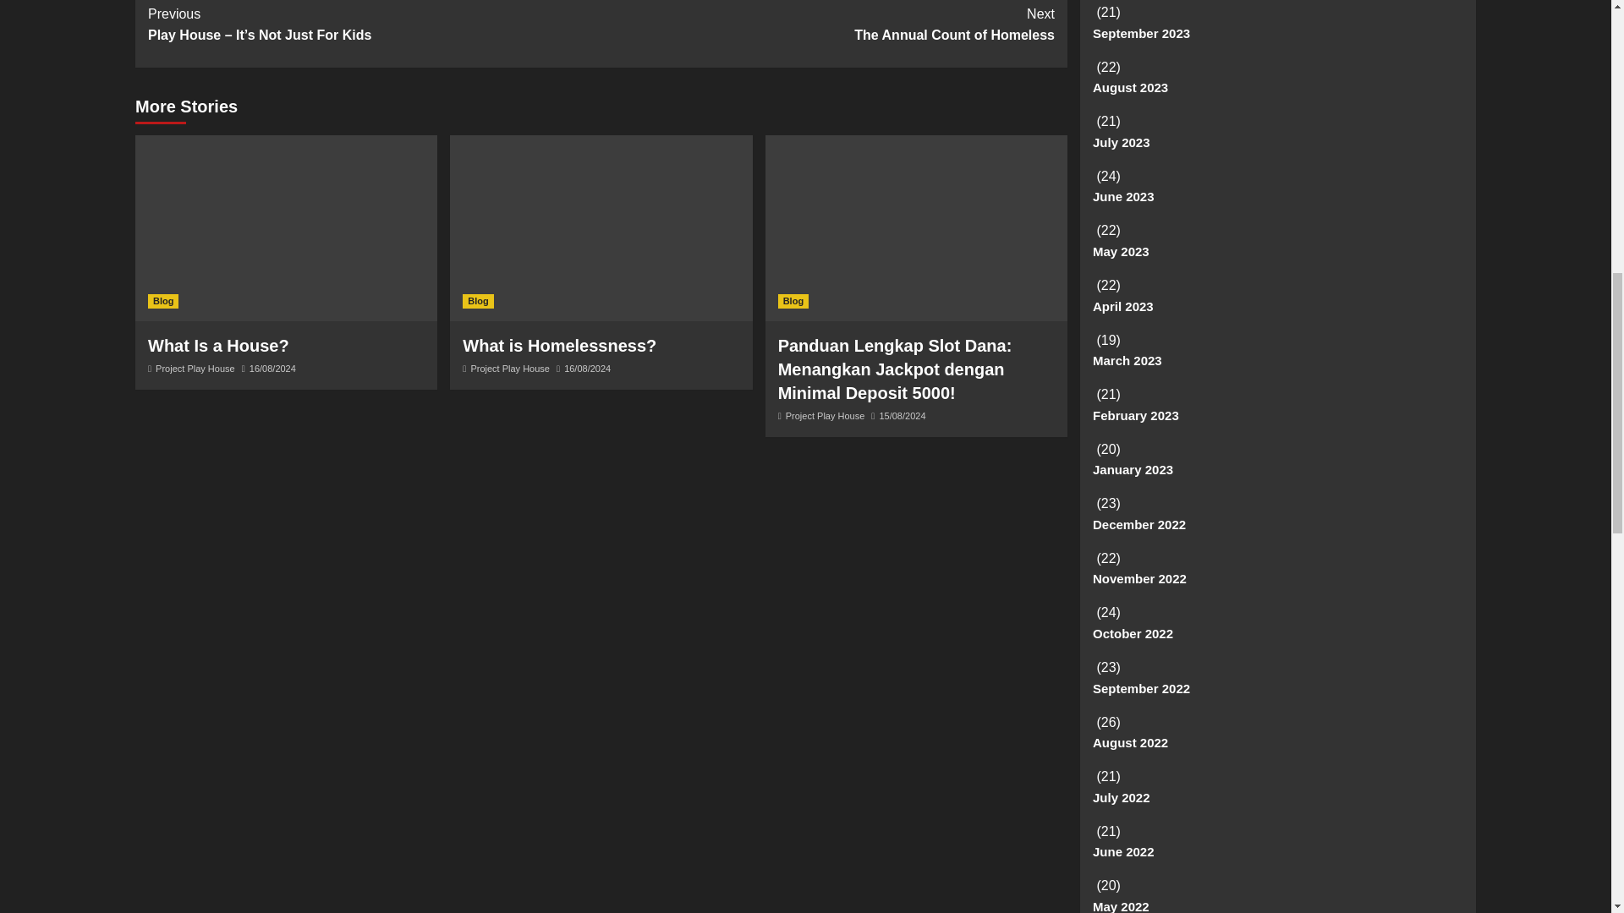 The width and height of the screenshot is (1624, 913). What do you see at coordinates (827, 25) in the screenshot?
I see `Project Play House` at bounding box center [827, 25].